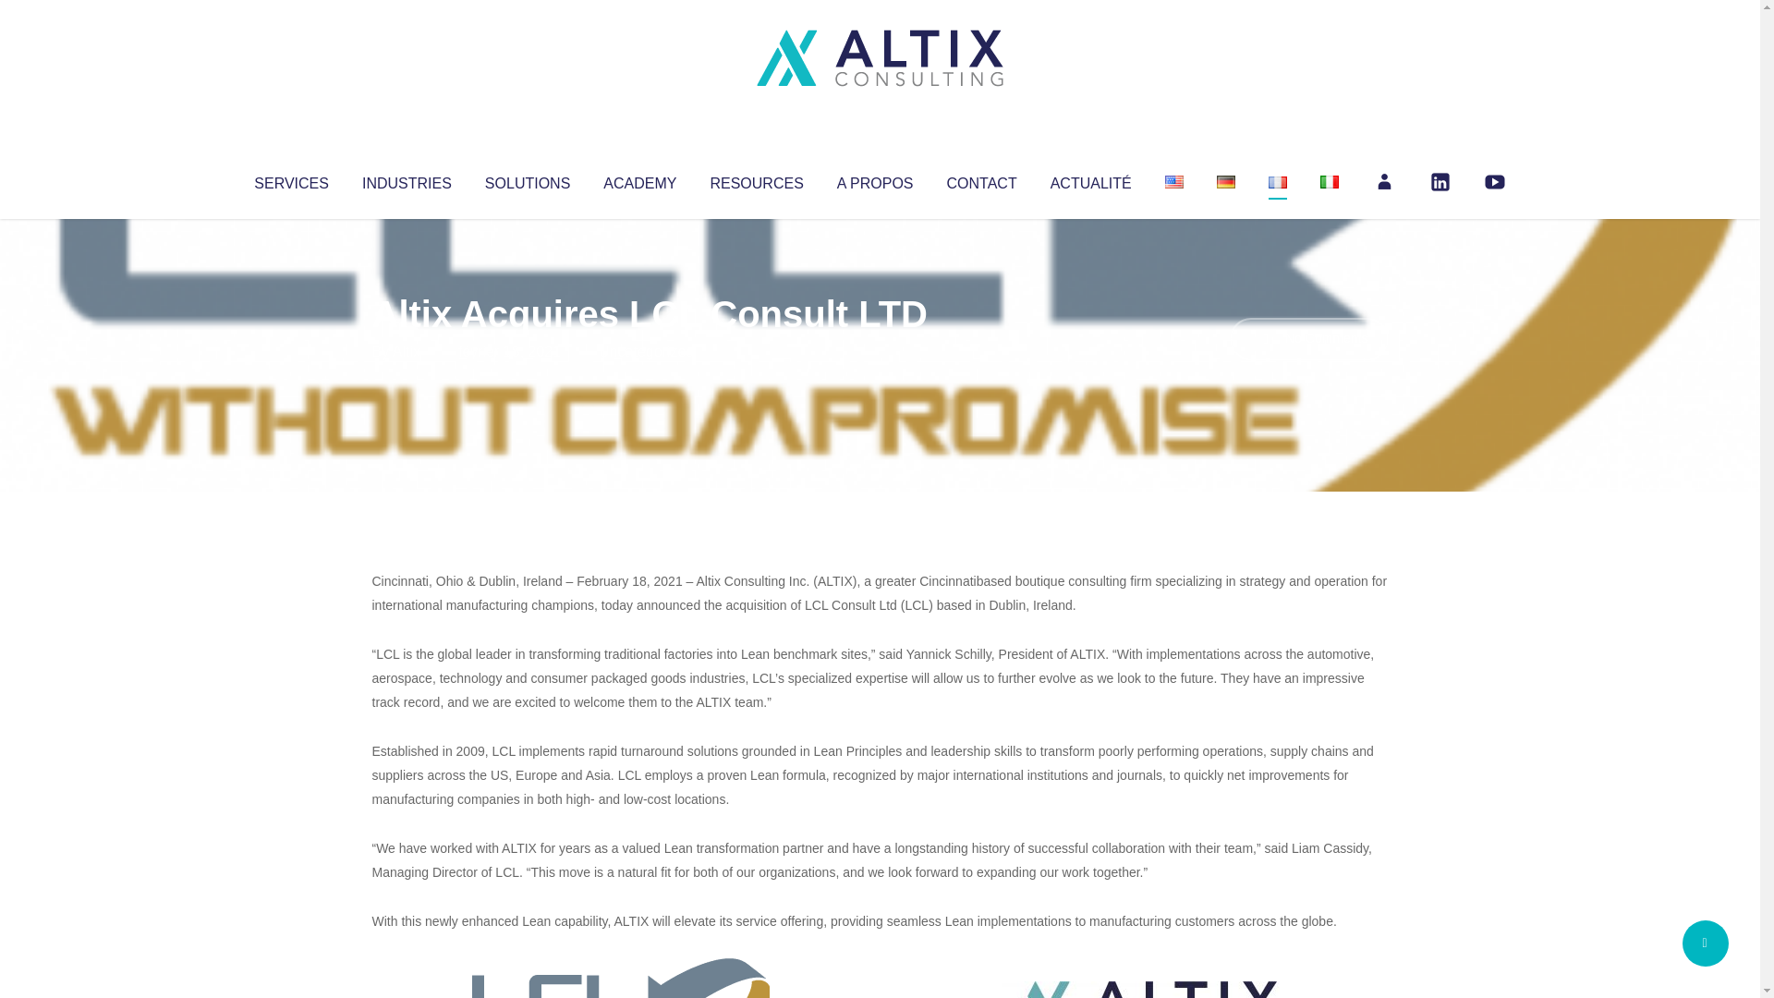 This screenshot has width=1774, height=998. What do you see at coordinates (639, 179) in the screenshot?
I see `ACADEMY` at bounding box center [639, 179].